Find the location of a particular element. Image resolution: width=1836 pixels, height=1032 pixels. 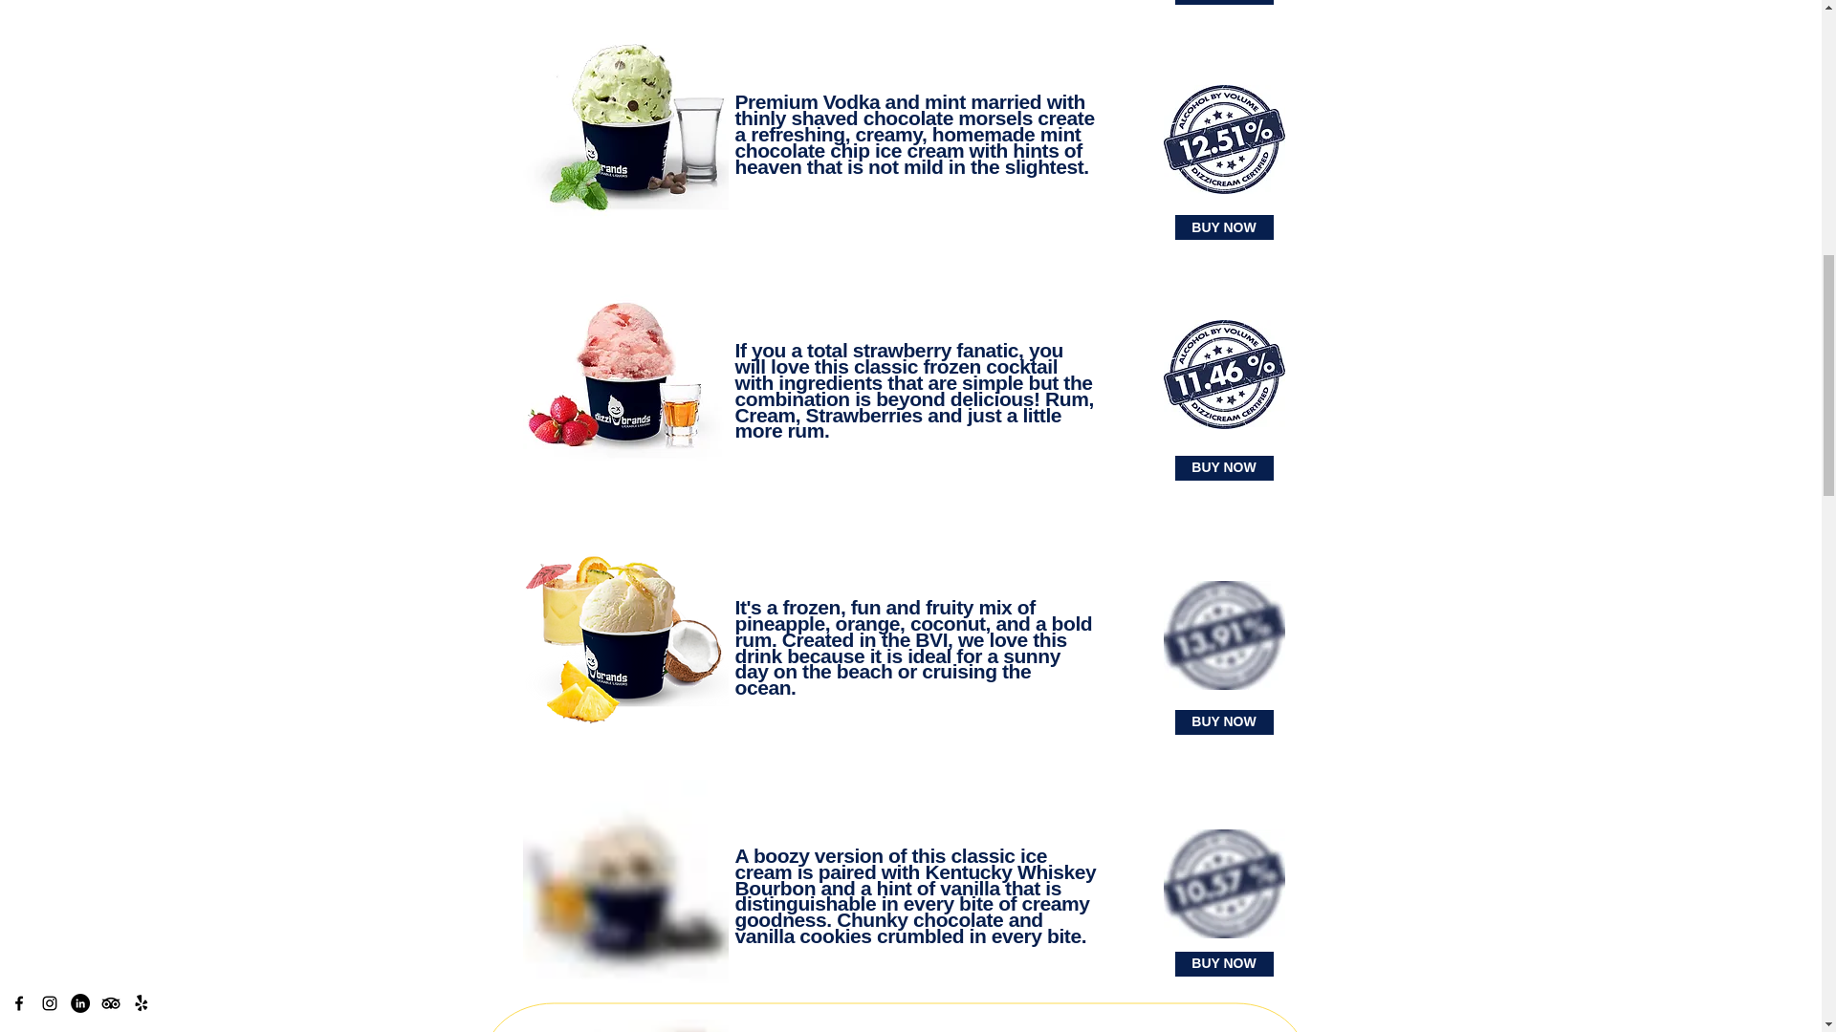

BUY NOW is located at coordinates (1223, 3).